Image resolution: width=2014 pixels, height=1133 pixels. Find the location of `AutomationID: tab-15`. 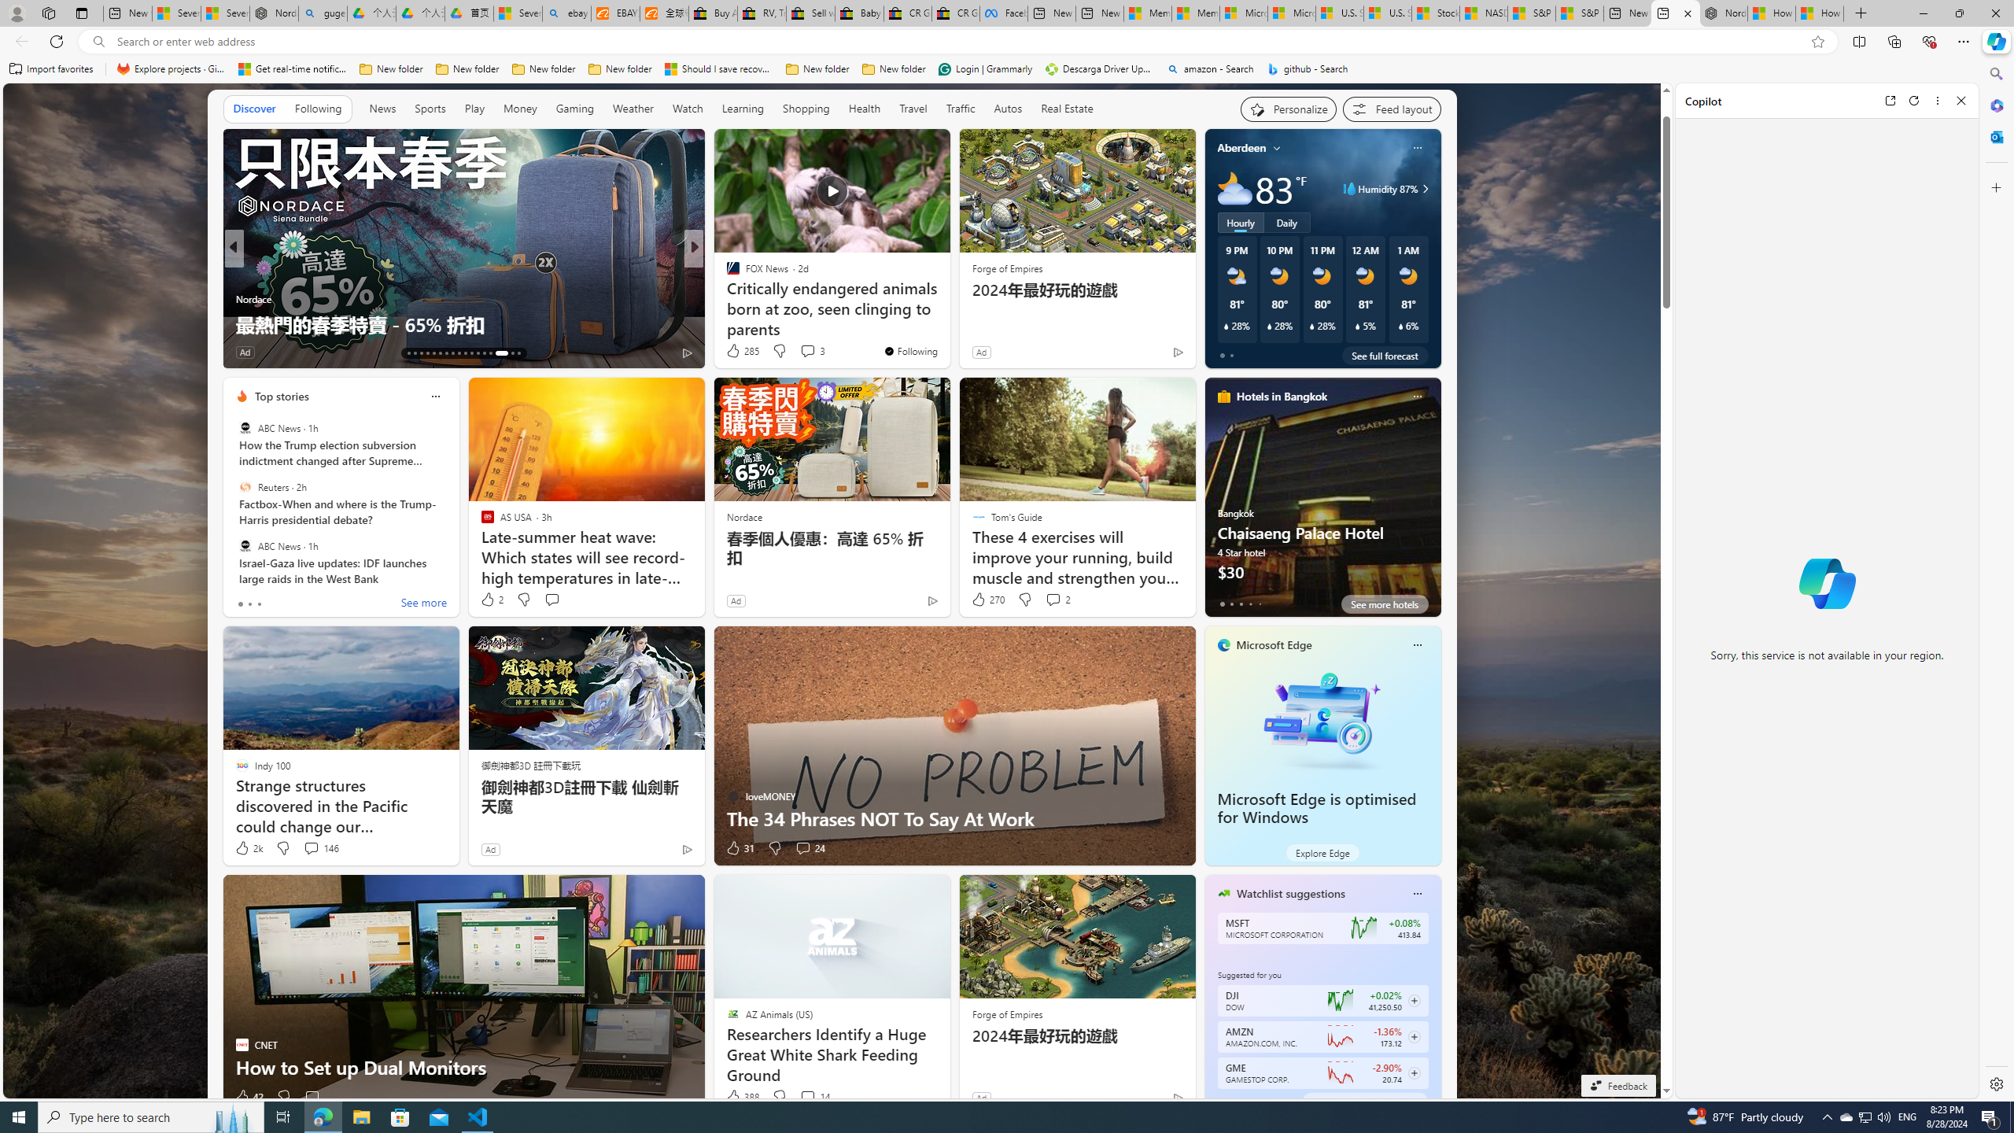

AutomationID: tab-15 is located at coordinates (420, 353).